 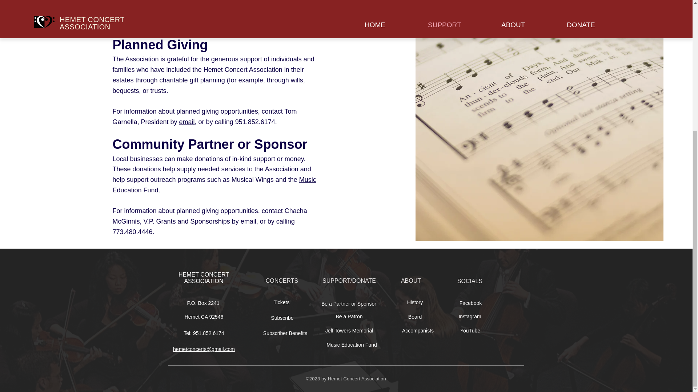 I want to click on Jeff Towers Memorial, so click(x=349, y=331).